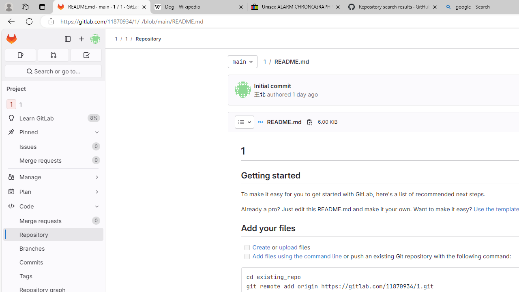 The image size is (519, 292). I want to click on Homepage, so click(11, 39).